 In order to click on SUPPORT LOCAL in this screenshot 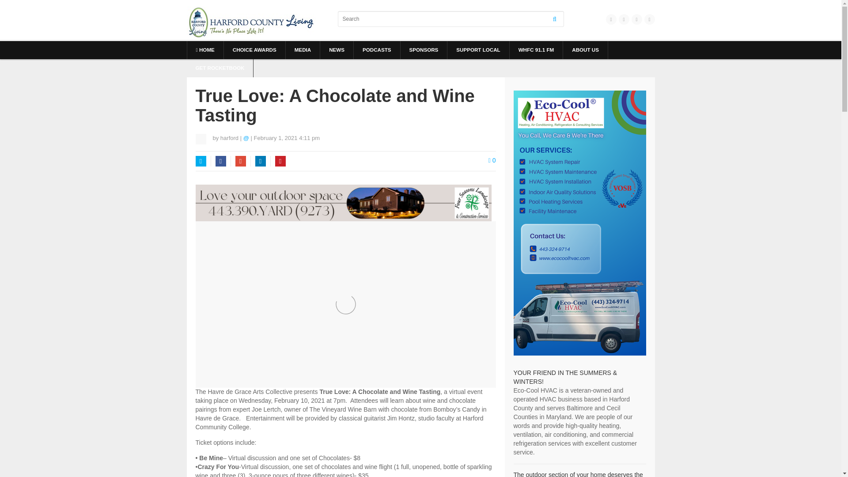, I will do `click(478, 49)`.